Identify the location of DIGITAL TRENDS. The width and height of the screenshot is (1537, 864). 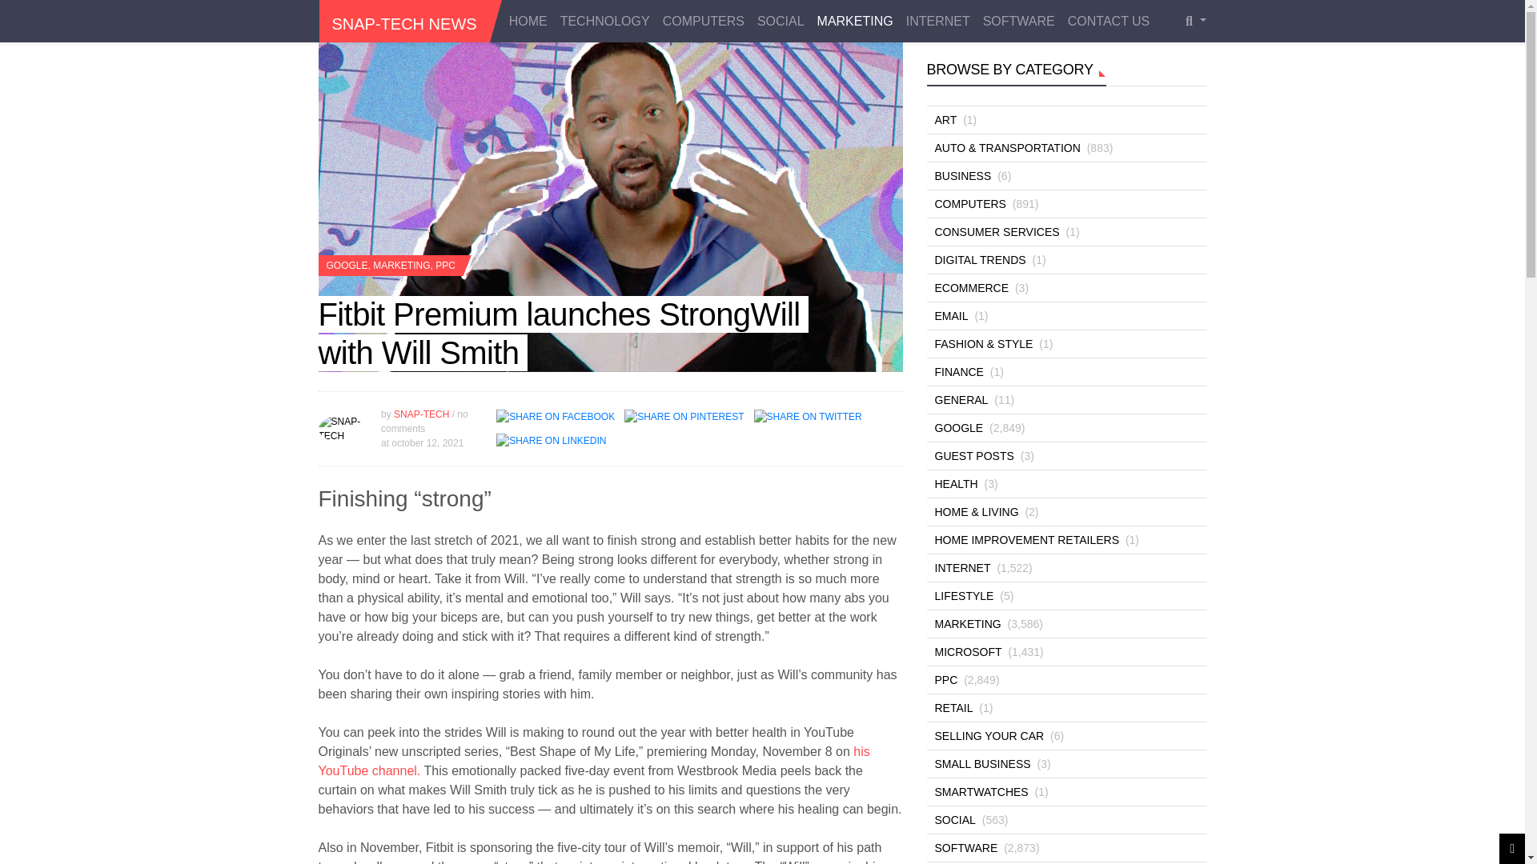
(978, 259).